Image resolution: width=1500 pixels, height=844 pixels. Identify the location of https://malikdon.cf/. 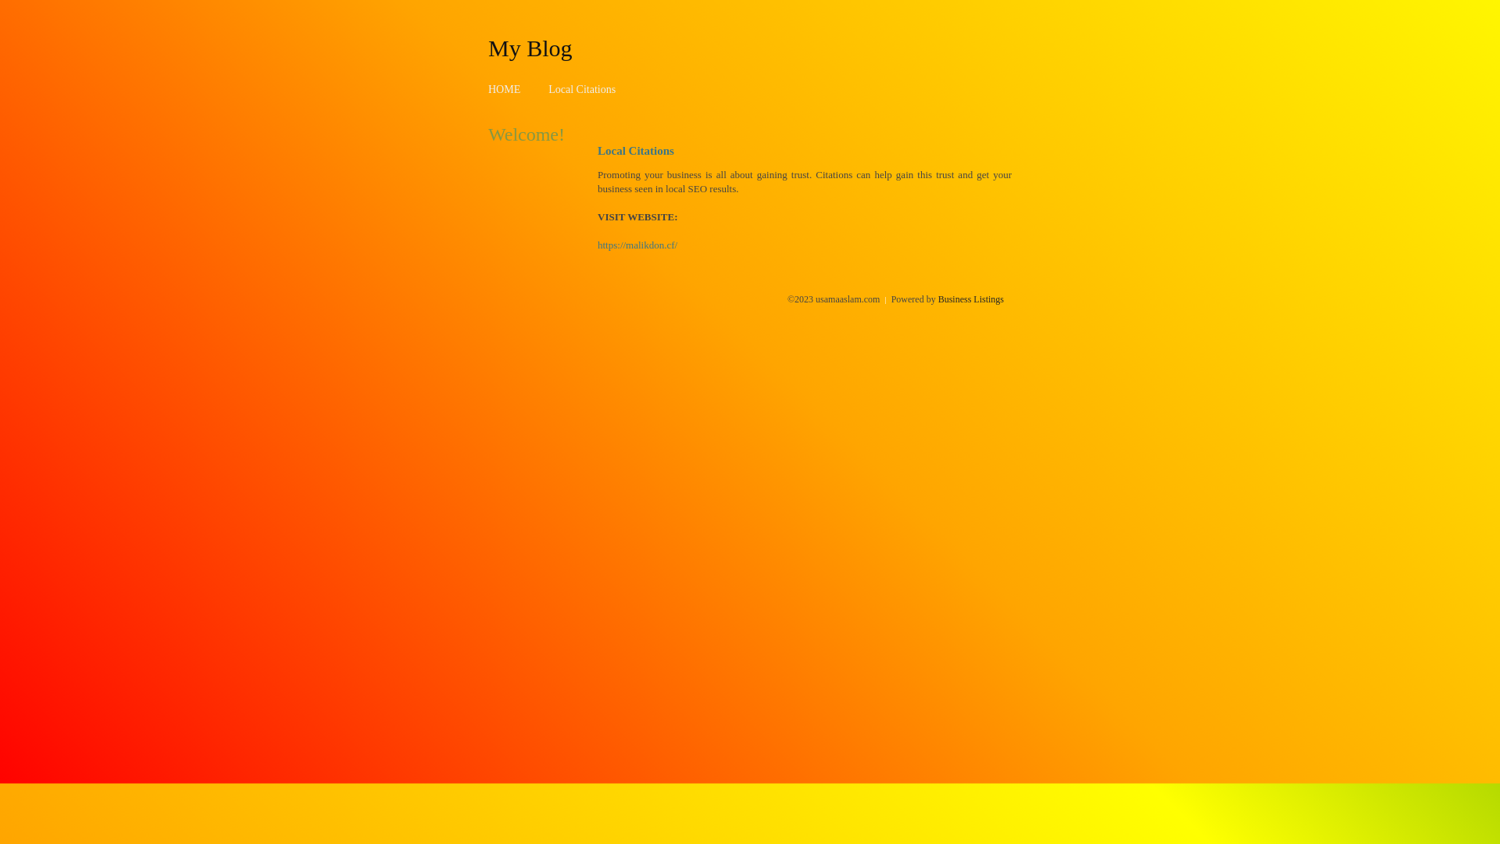
(637, 245).